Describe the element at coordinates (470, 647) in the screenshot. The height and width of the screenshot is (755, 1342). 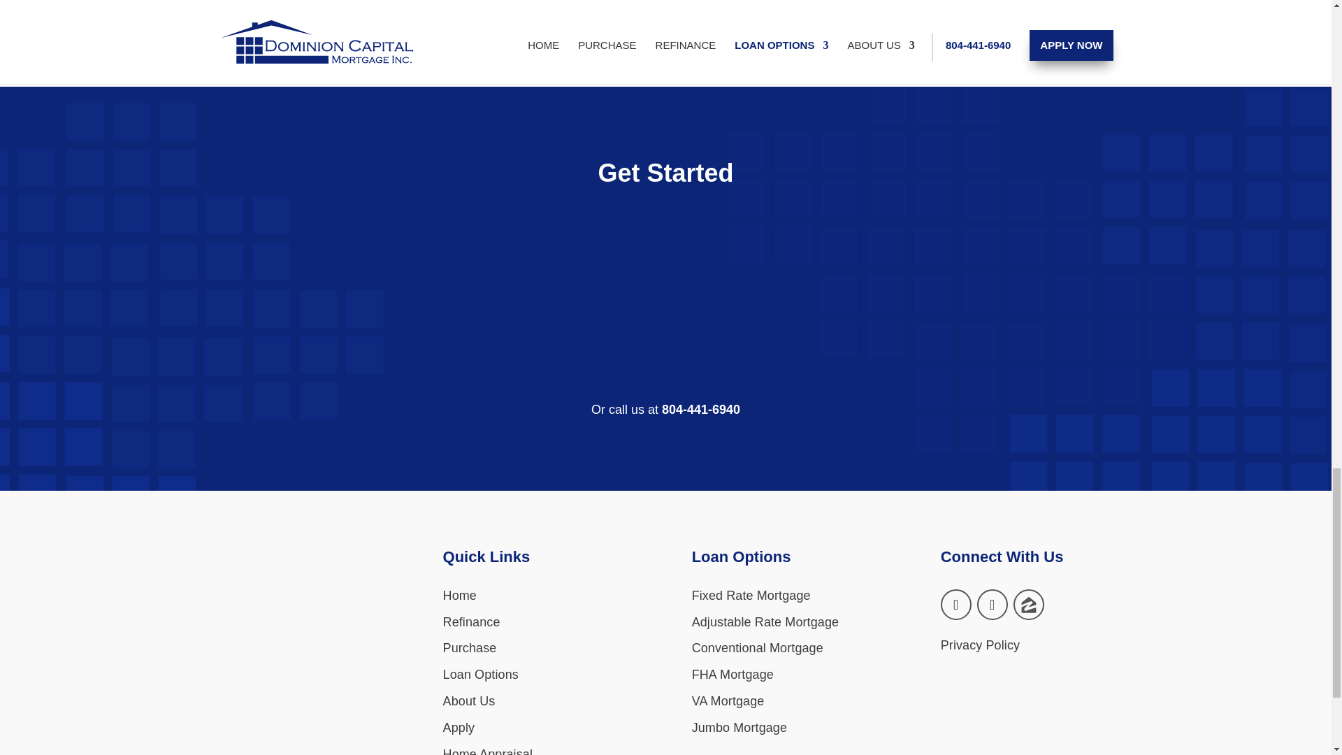
I see `Purchase` at that location.